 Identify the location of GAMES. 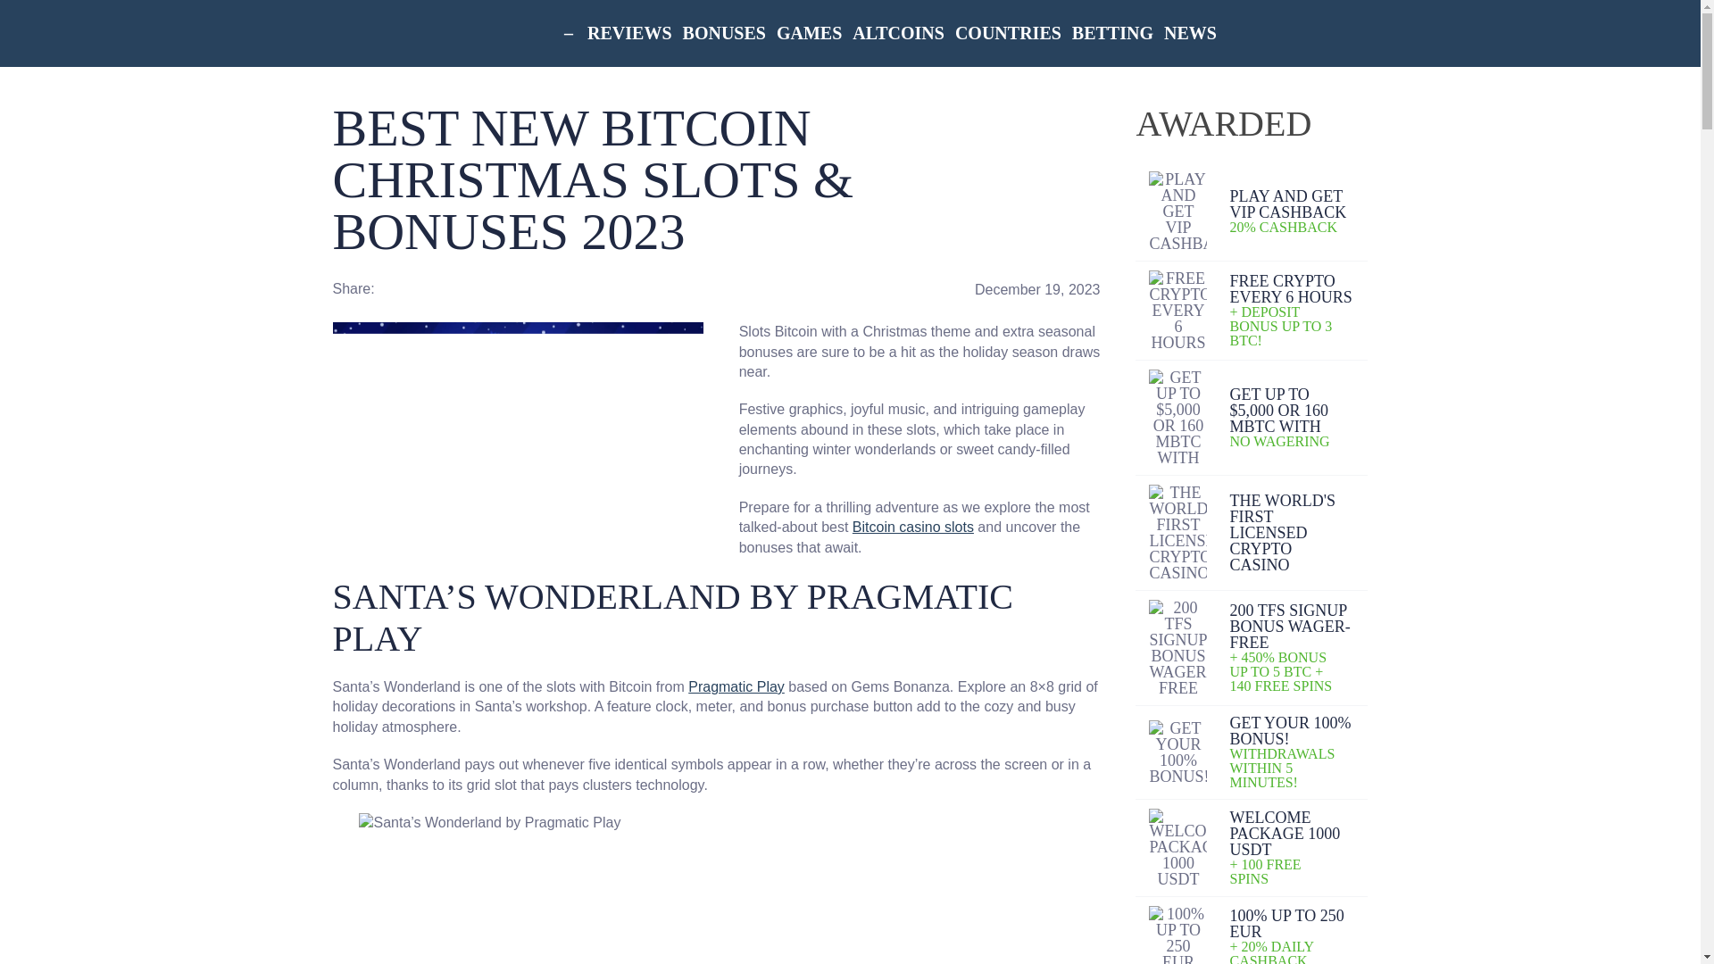
(809, 33).